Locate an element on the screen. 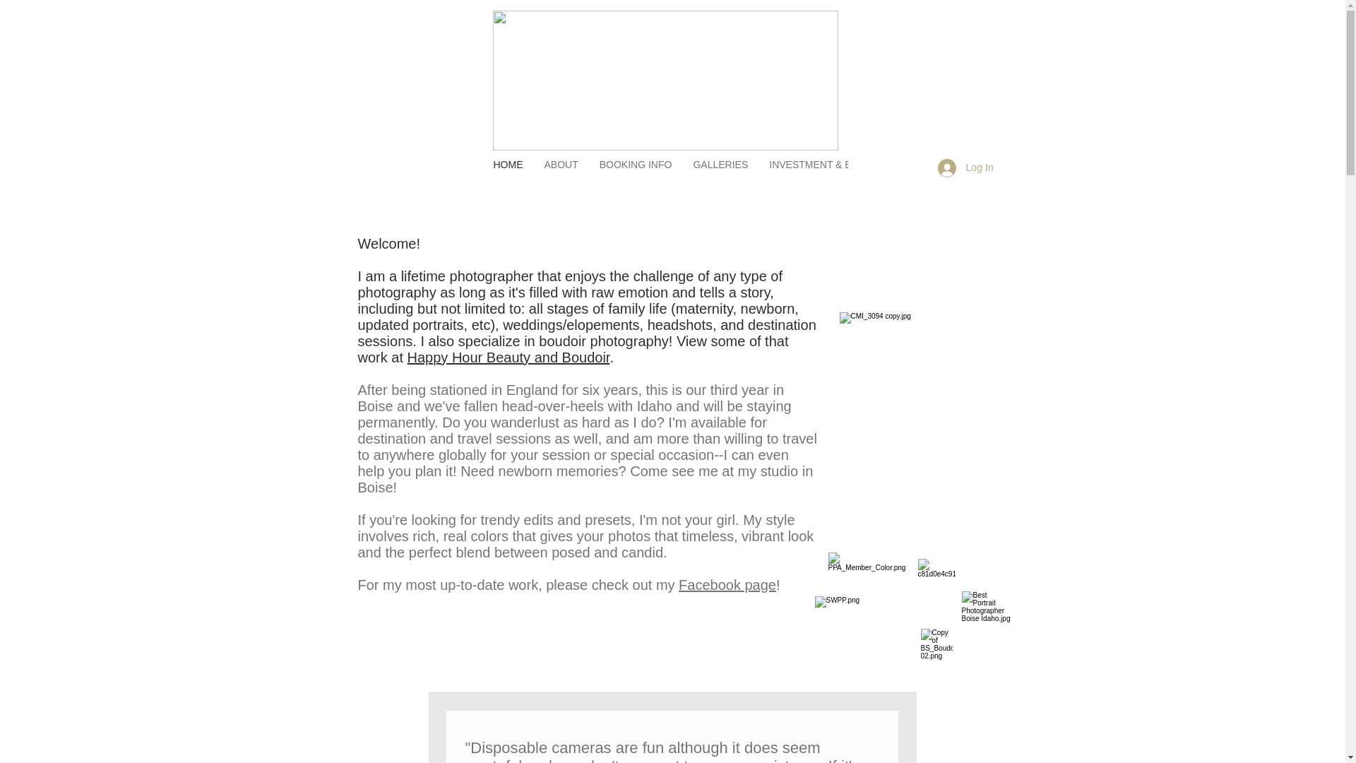  GALLERIES is located at coordinates (720, 167).